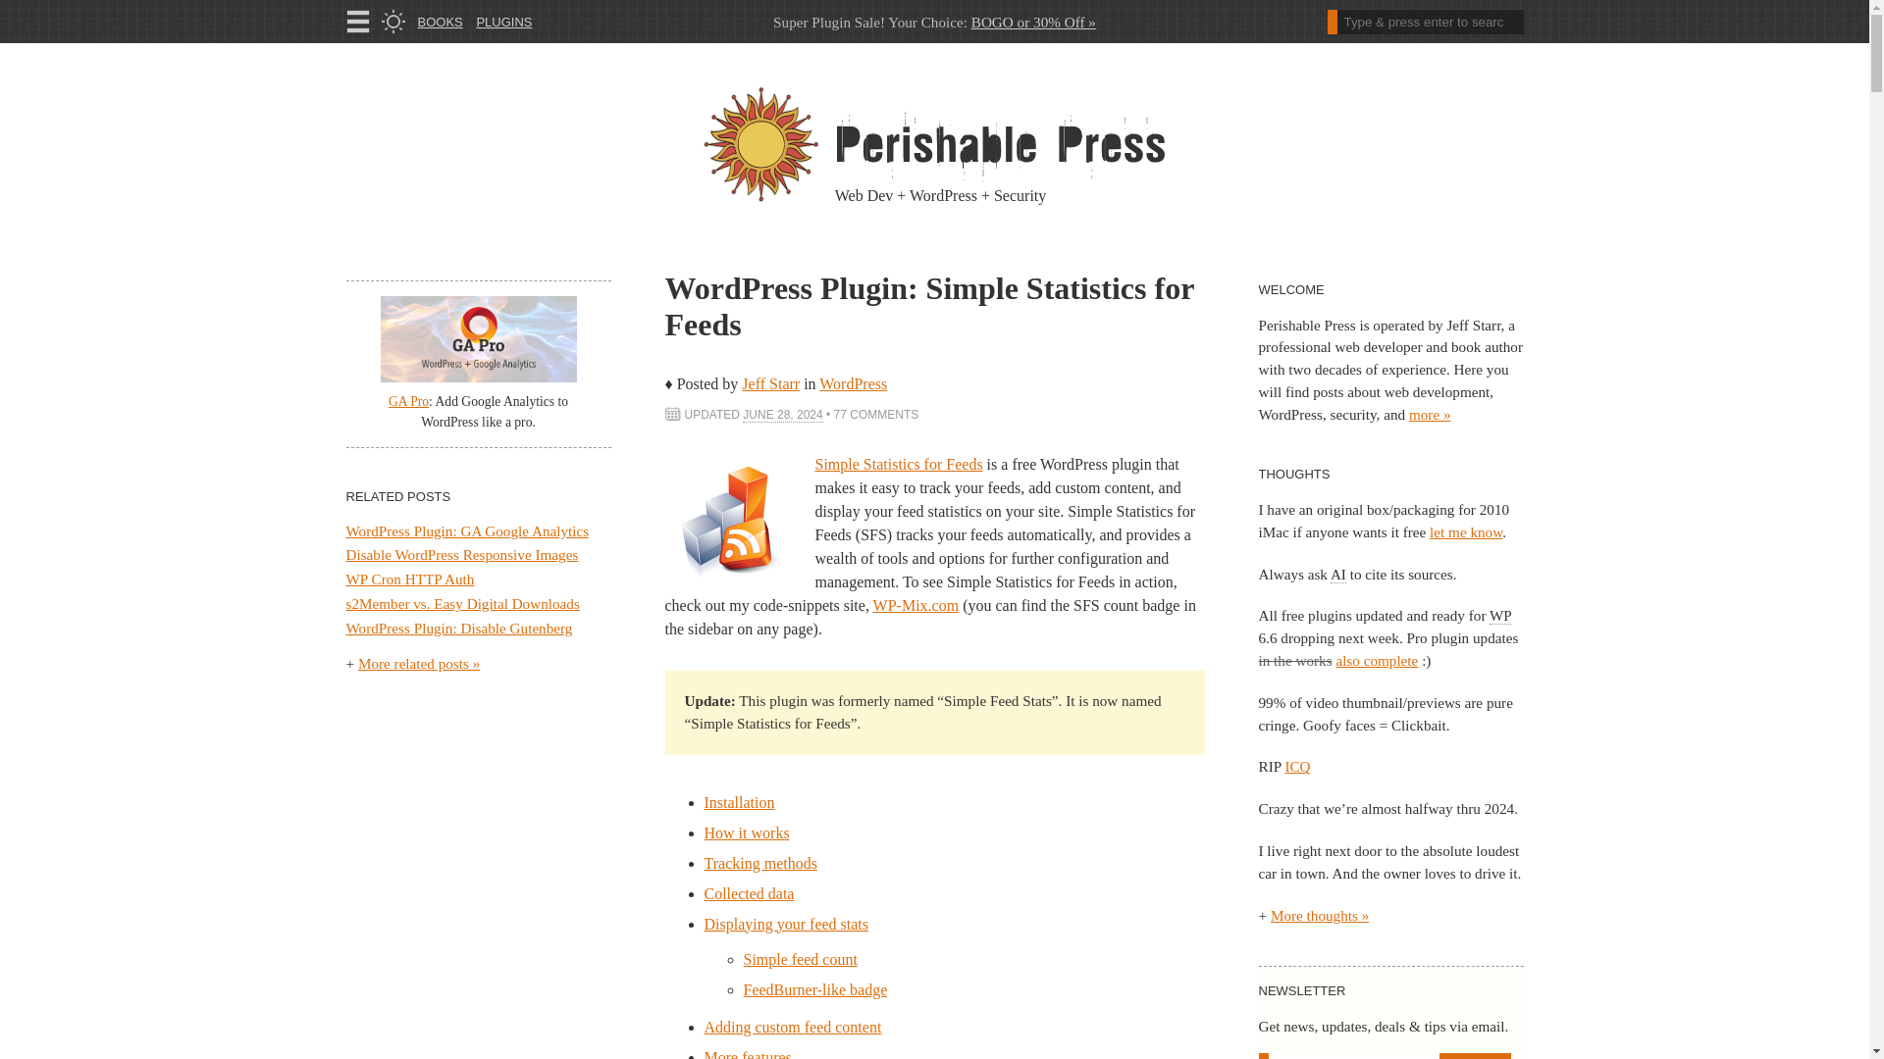 This screenshot has height=1059, width=1884. I want to click on s2Member vs. Easy Digital Downloads, so click(461, 603).